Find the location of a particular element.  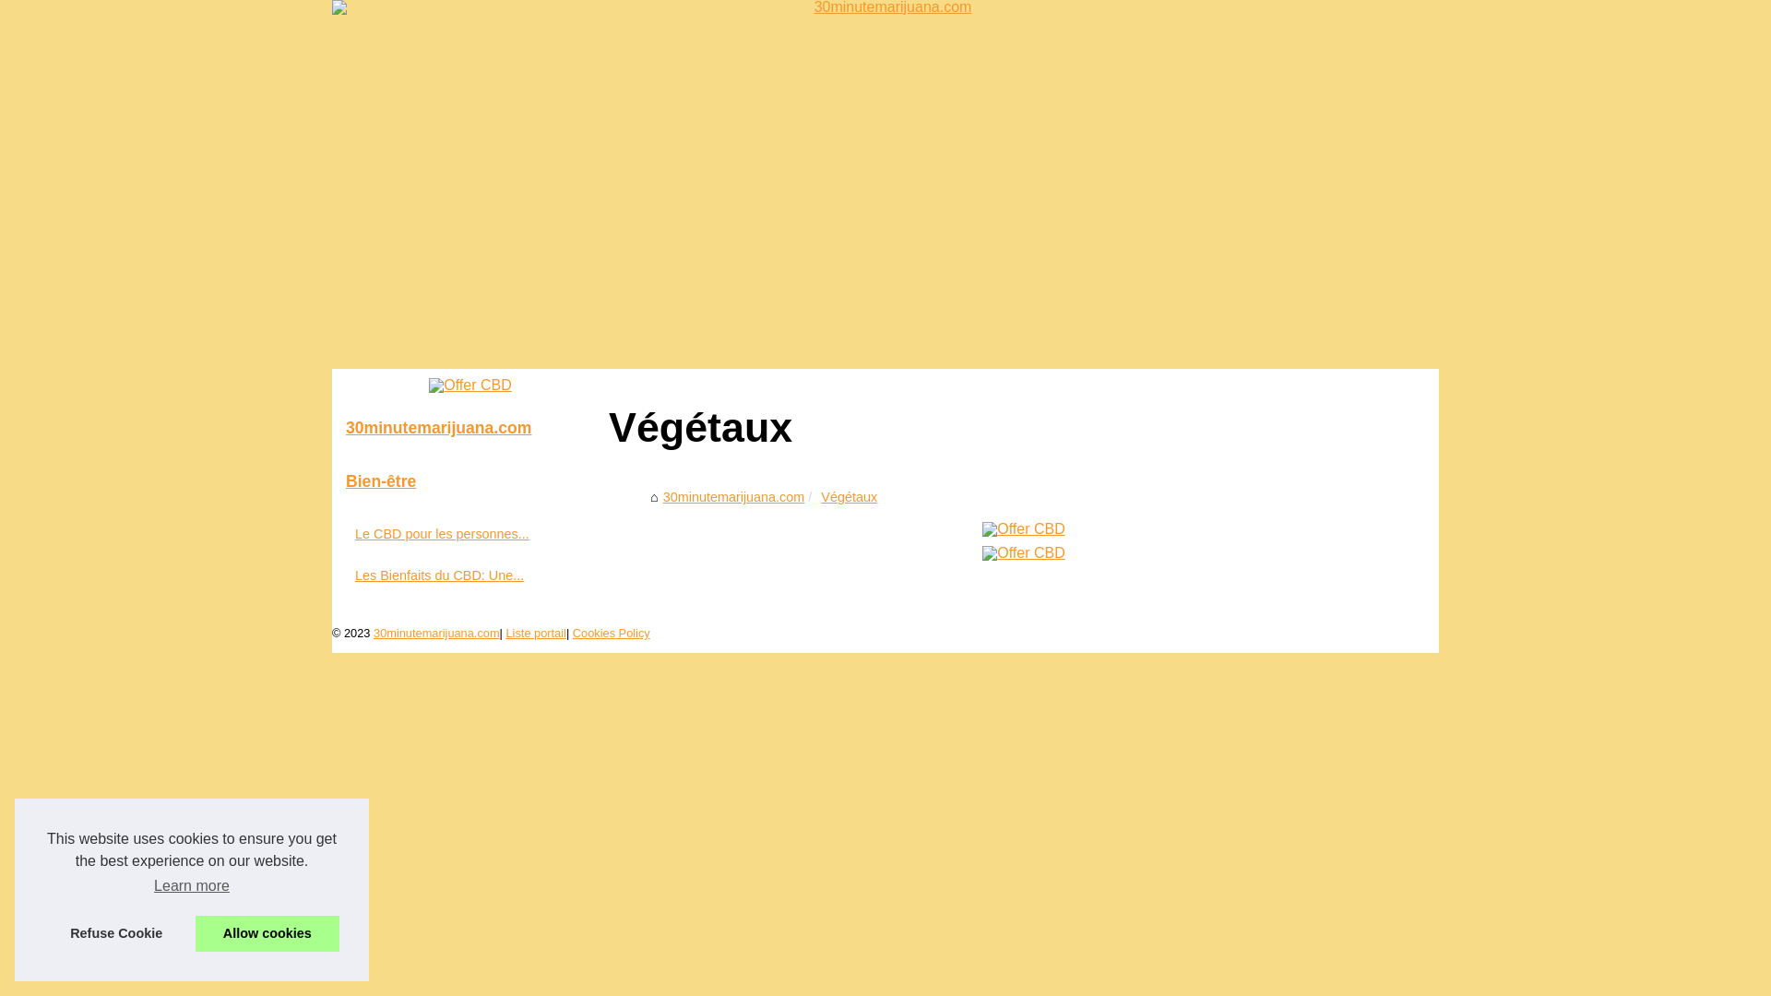

30minutemarijuana.com is located at coordinates (437, 633).